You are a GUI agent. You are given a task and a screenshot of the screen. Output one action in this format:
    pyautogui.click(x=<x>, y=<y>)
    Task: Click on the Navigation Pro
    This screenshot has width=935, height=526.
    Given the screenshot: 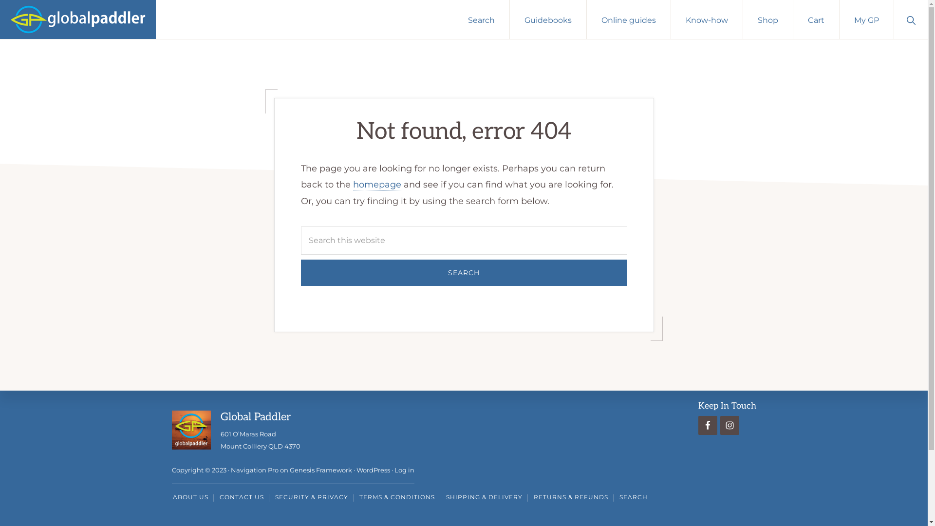 What is the action you would take?
    pyautogui.click(x=255, y=470)
    